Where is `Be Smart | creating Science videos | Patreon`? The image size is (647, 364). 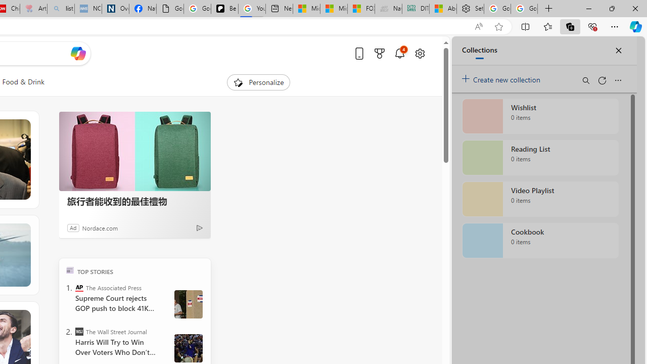 Be Smart | creating Science videos | Patreon is located at coordinates (224, 9).